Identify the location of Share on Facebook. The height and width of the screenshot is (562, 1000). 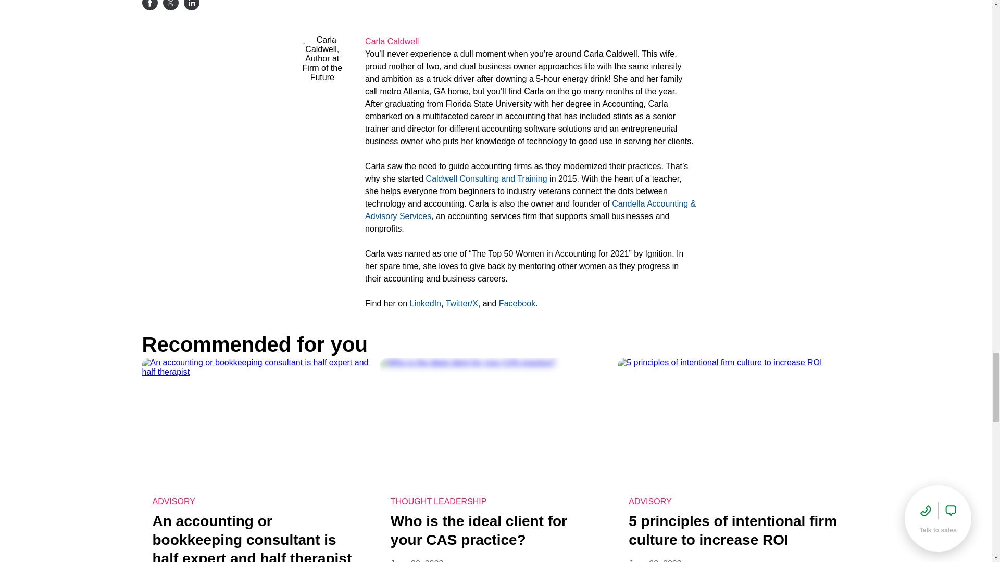
(149, 5).